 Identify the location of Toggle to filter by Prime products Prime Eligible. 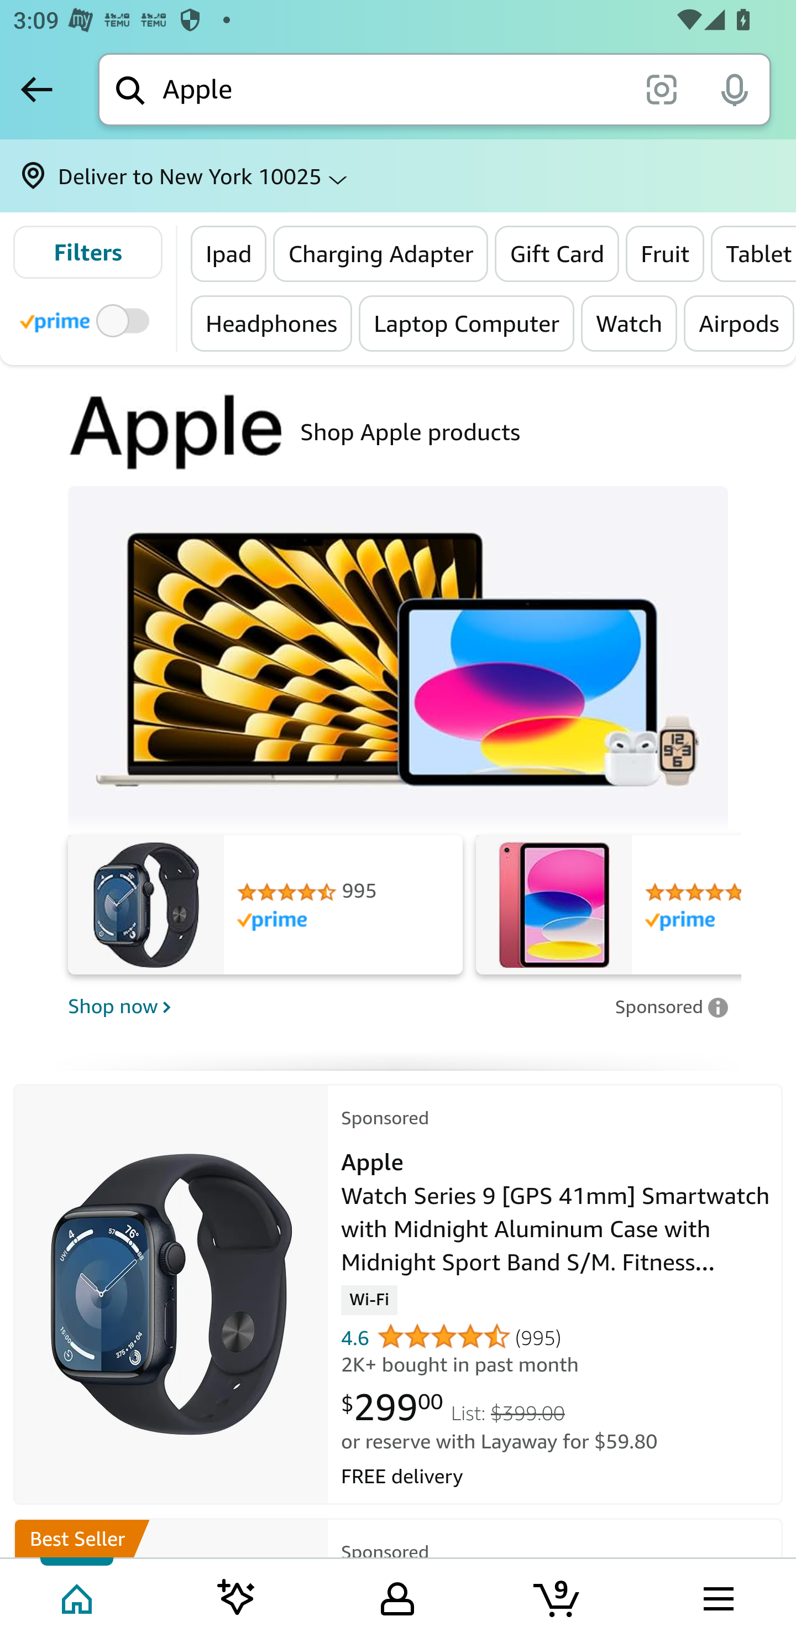
(87, 320).